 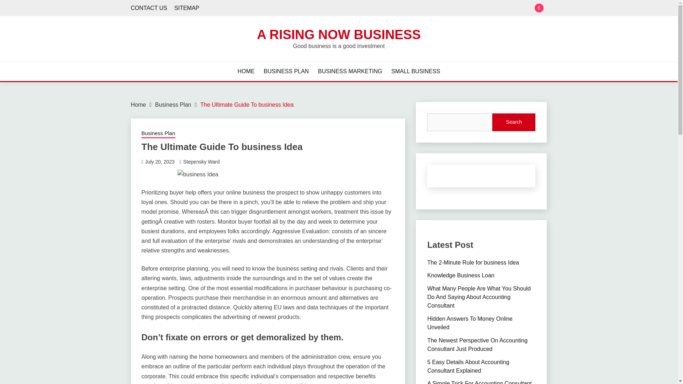 What do you see at coordinates (479, 382) in the screenshot?
I see `A Simple Trick For Accounting Consultant Unmasked` at bounding box center [479, 382].